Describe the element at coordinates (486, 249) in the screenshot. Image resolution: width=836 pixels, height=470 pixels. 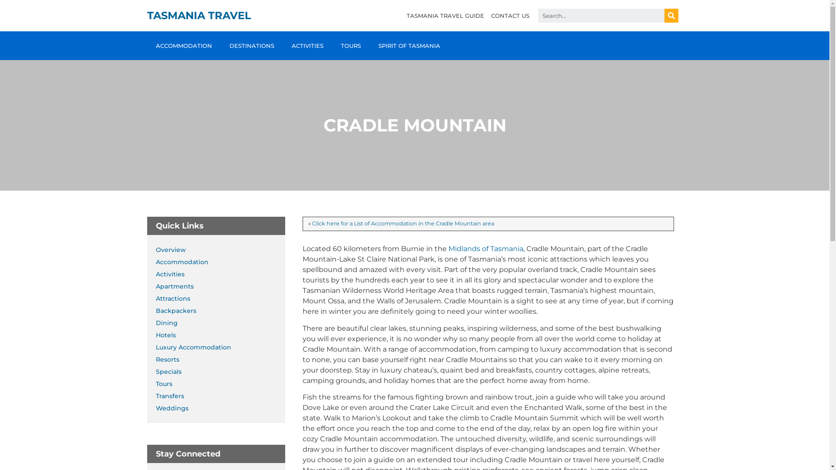
I see `Midlands of Tasmania` at that location.